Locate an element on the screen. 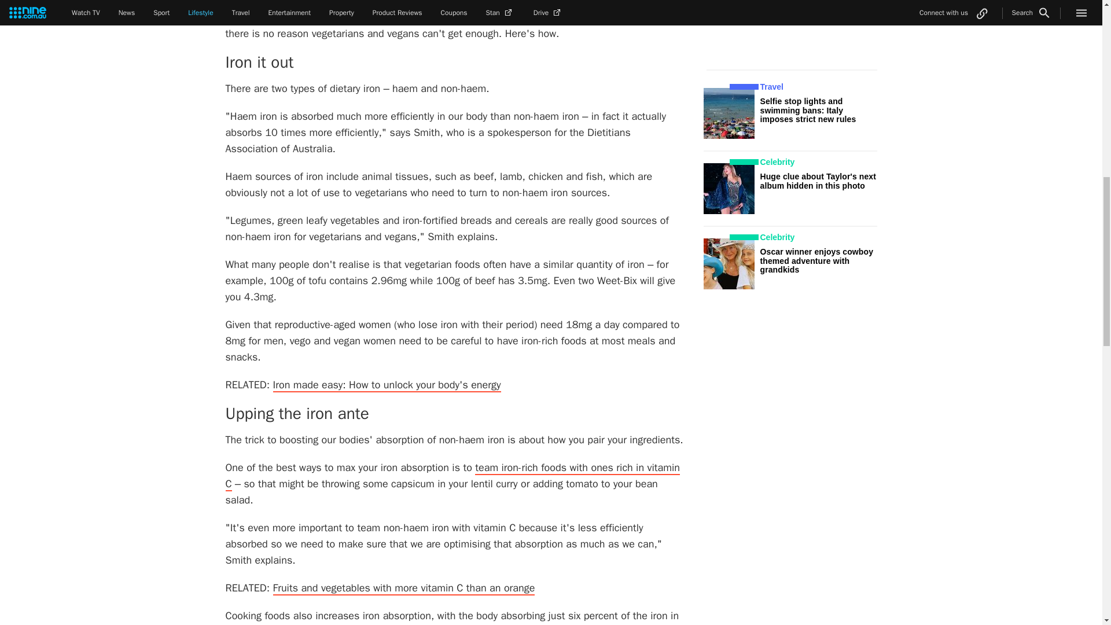 This screenshot has height=625, width=1111. team iron-rich foods with ones rich in vitamin C is located at coordinates (453, 476).